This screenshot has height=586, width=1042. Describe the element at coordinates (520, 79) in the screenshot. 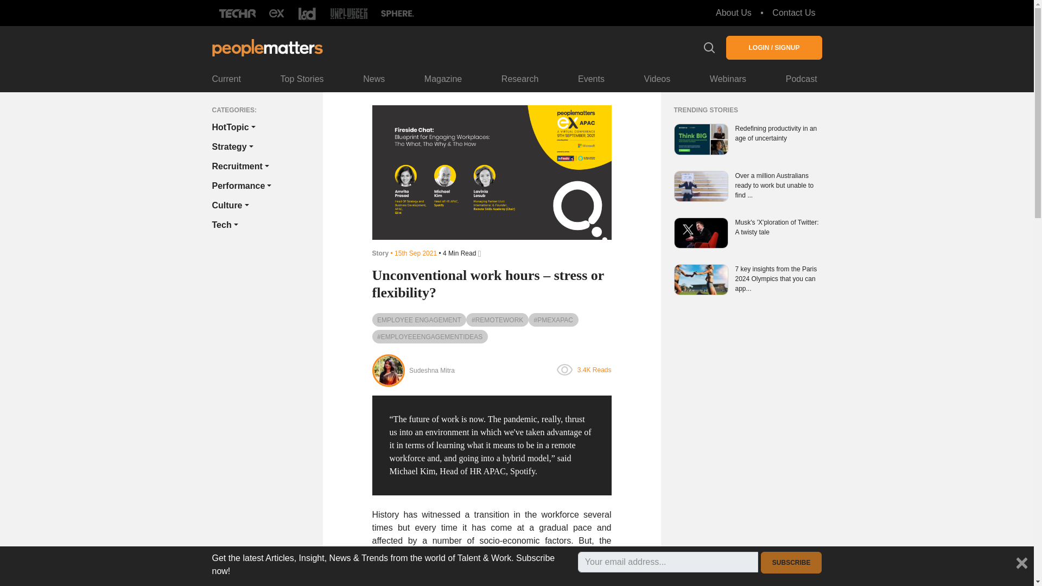

I see `Research` at that location.